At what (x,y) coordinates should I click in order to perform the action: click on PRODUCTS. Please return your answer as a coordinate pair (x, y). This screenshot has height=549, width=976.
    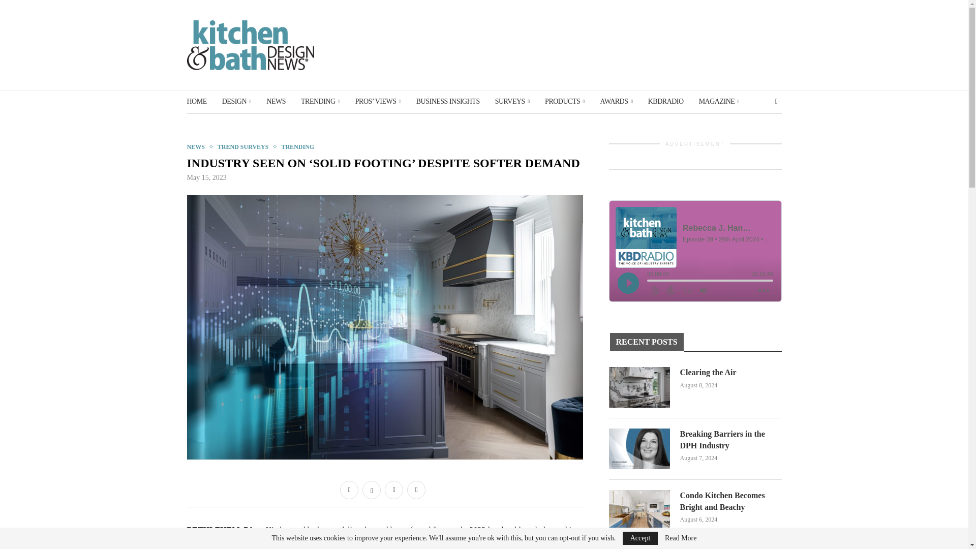
    Looking at the image, I should click on (564, 102).